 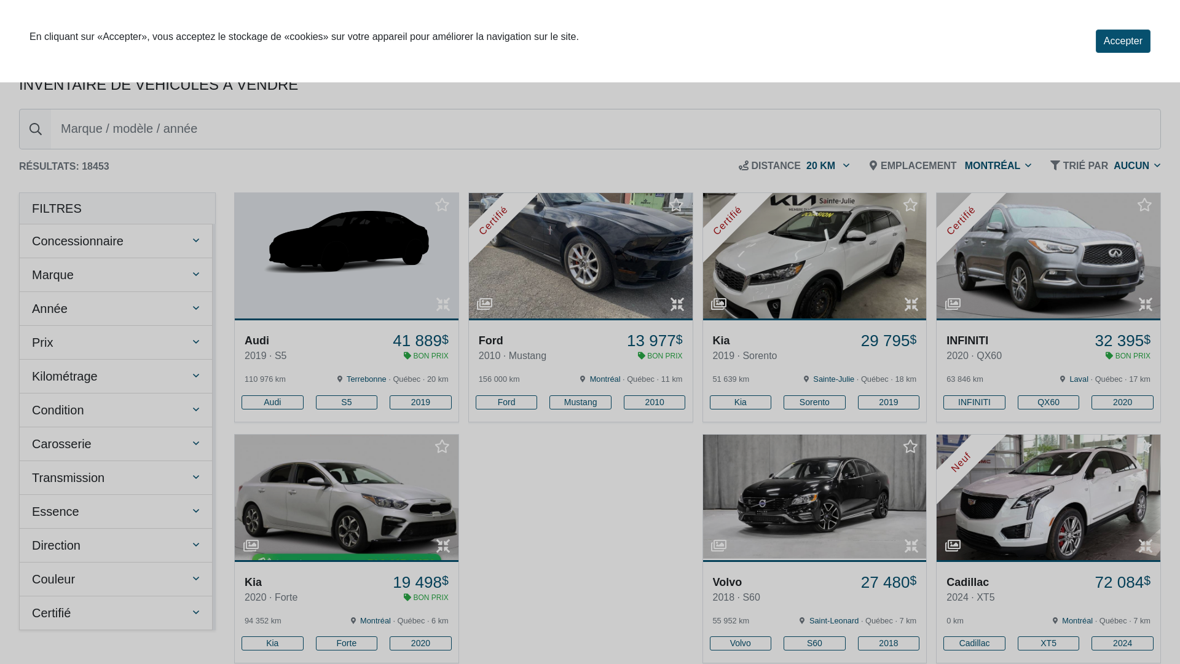 I want to click on Kia, so click(x=740, y=402).